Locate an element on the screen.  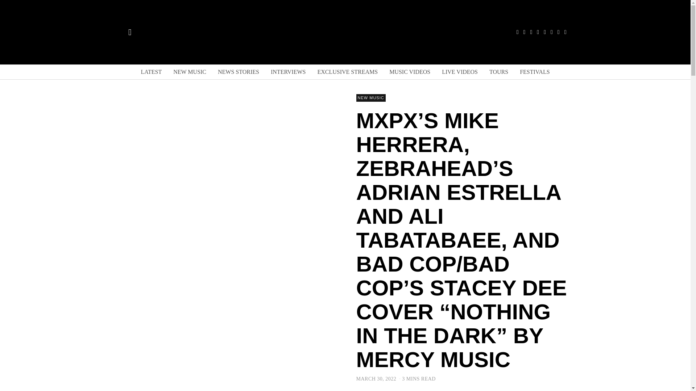
MUSIC VIDEOS is located at coordinates (410, 72).